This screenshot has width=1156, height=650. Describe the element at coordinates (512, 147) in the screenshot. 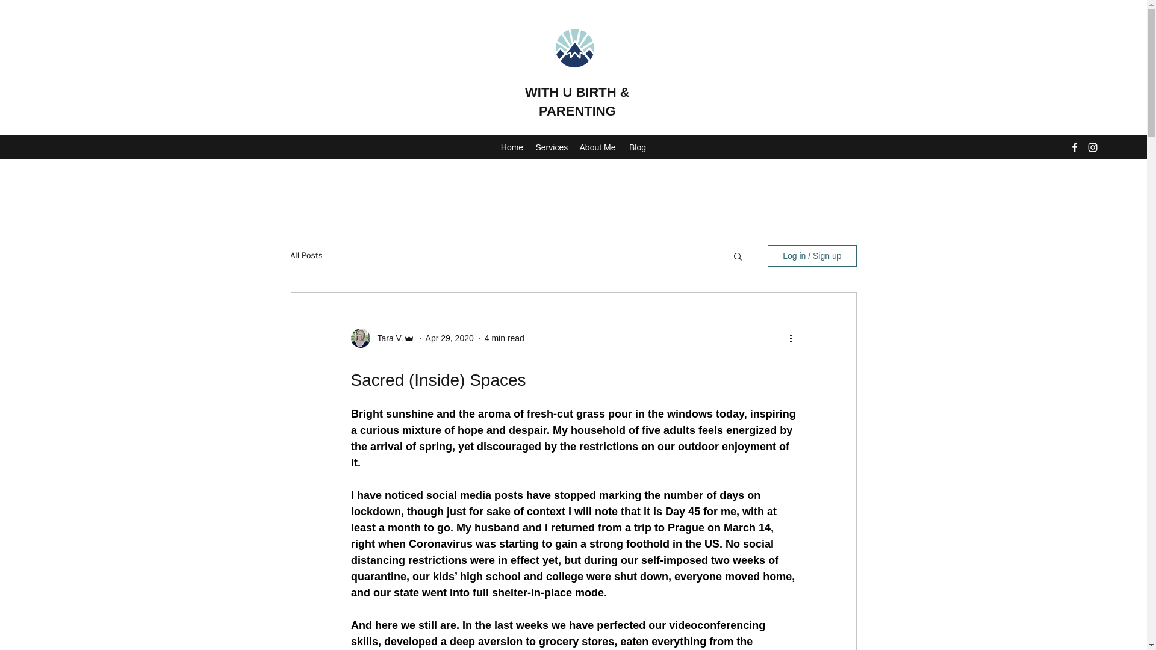

I see `Home` at that location.